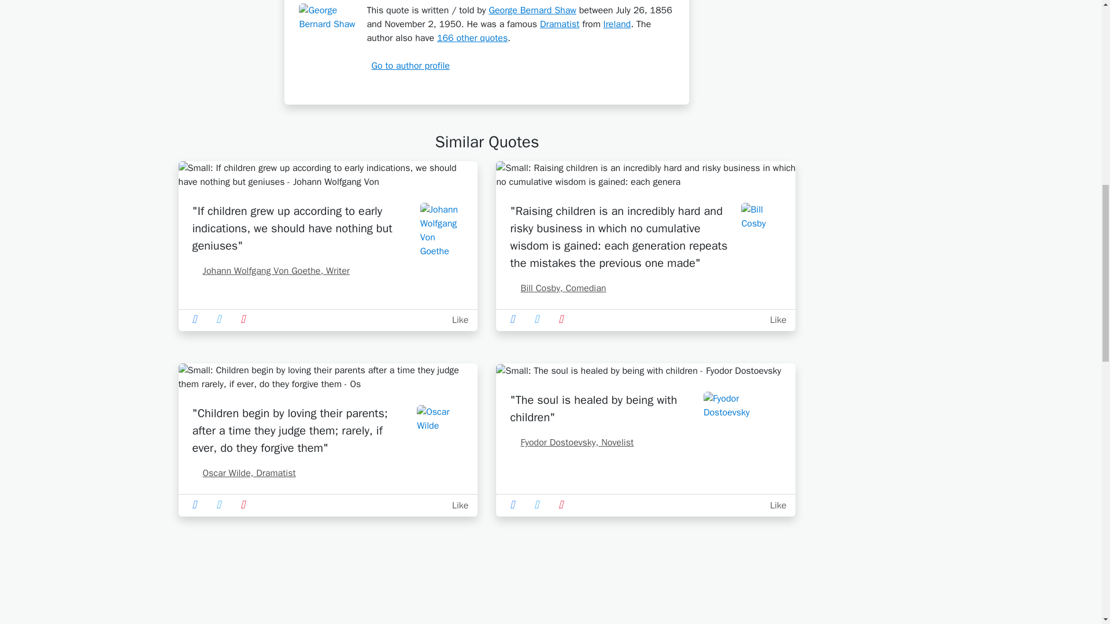 The height and width of the screenshot is (624, 1110). I want to click on Vote on the best quotes, so click(457, 320).